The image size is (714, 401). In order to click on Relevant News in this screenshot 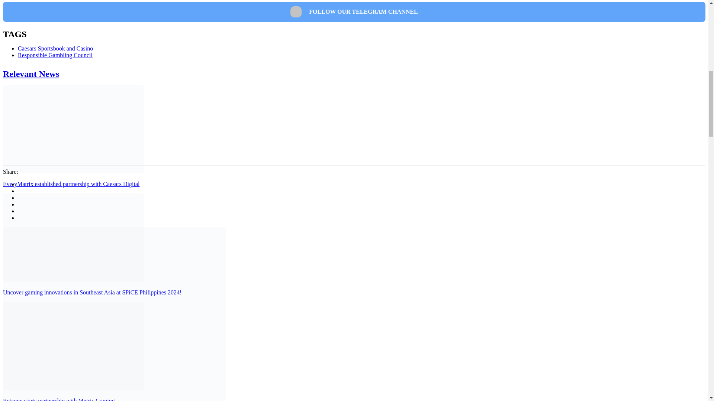, I will do `click(31, 74)`.